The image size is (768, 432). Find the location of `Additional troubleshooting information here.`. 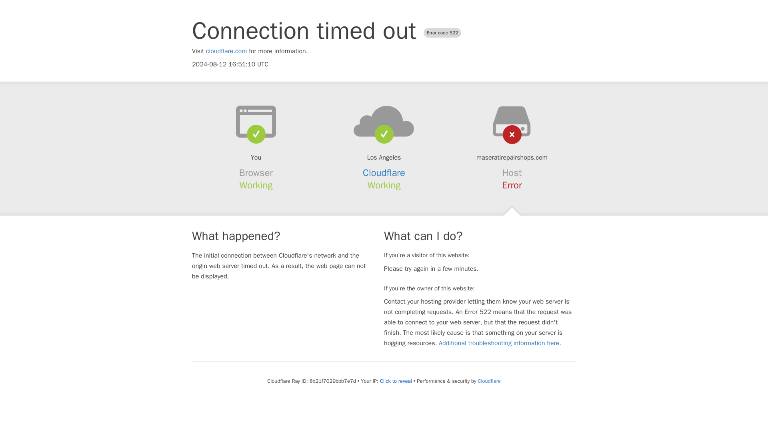

Additional troubleshooting information here. is located at coordinates (500, 343).